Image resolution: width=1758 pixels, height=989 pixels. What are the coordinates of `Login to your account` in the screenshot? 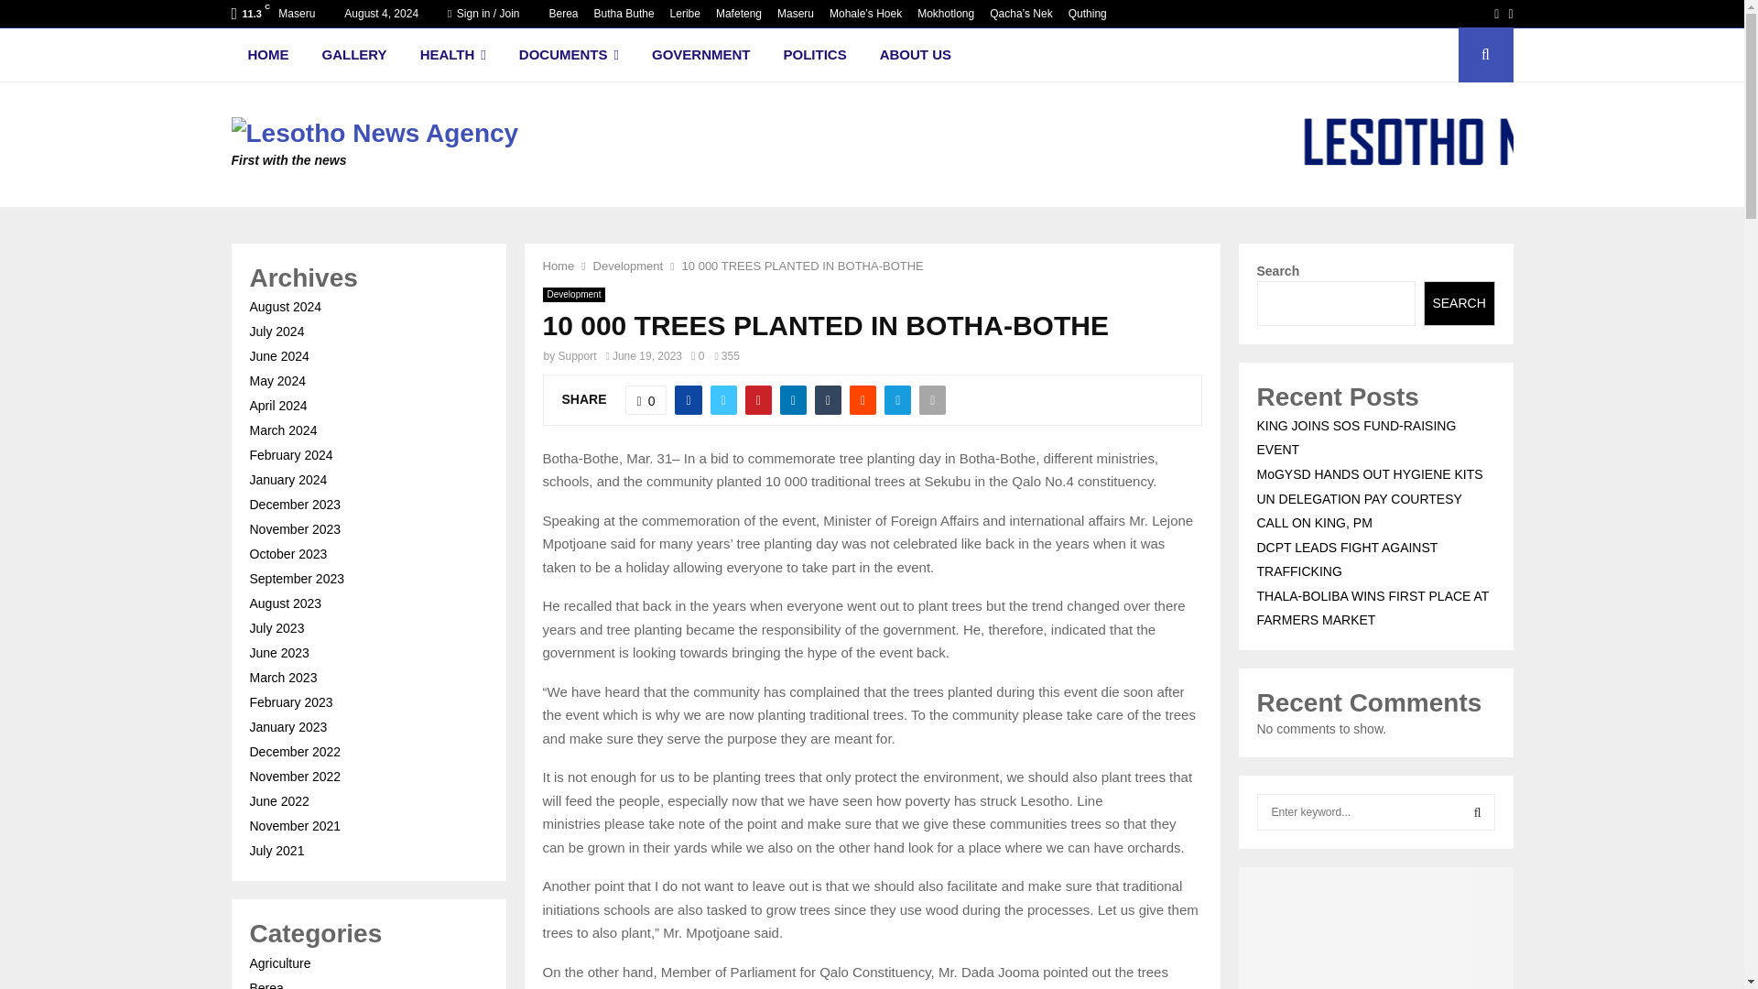 It's located at (873, 354).